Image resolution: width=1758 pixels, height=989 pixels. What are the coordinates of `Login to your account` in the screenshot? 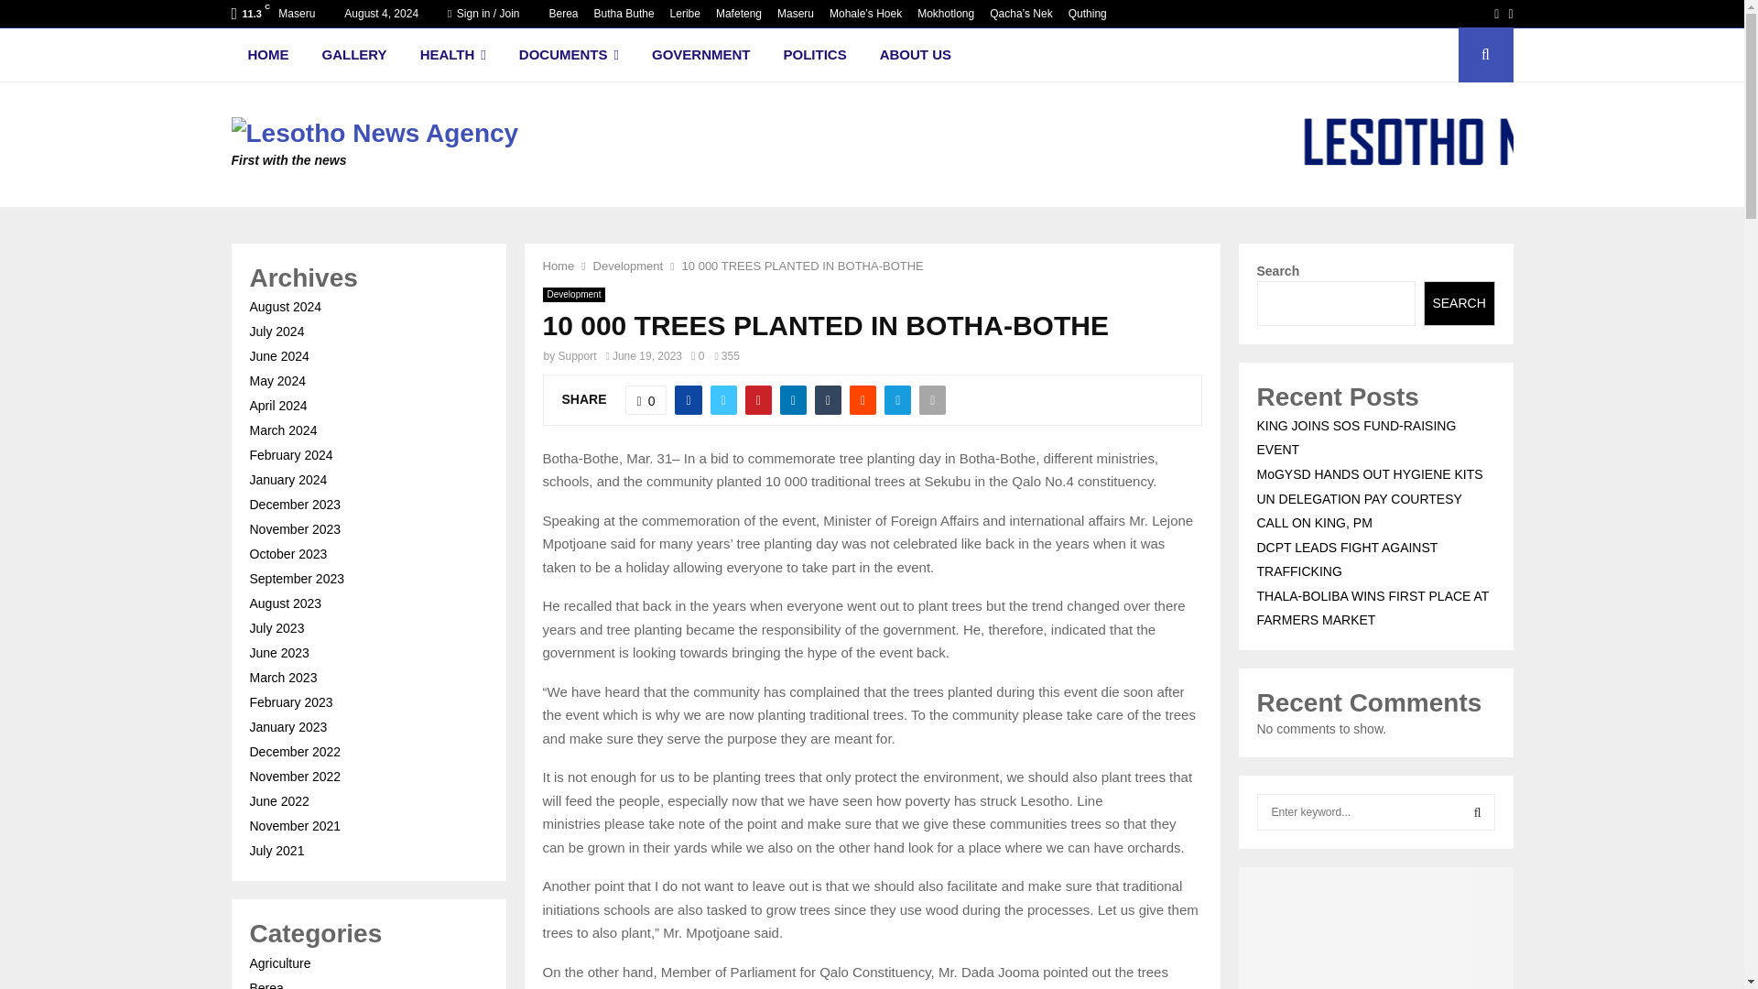 It's located at (873, 354).